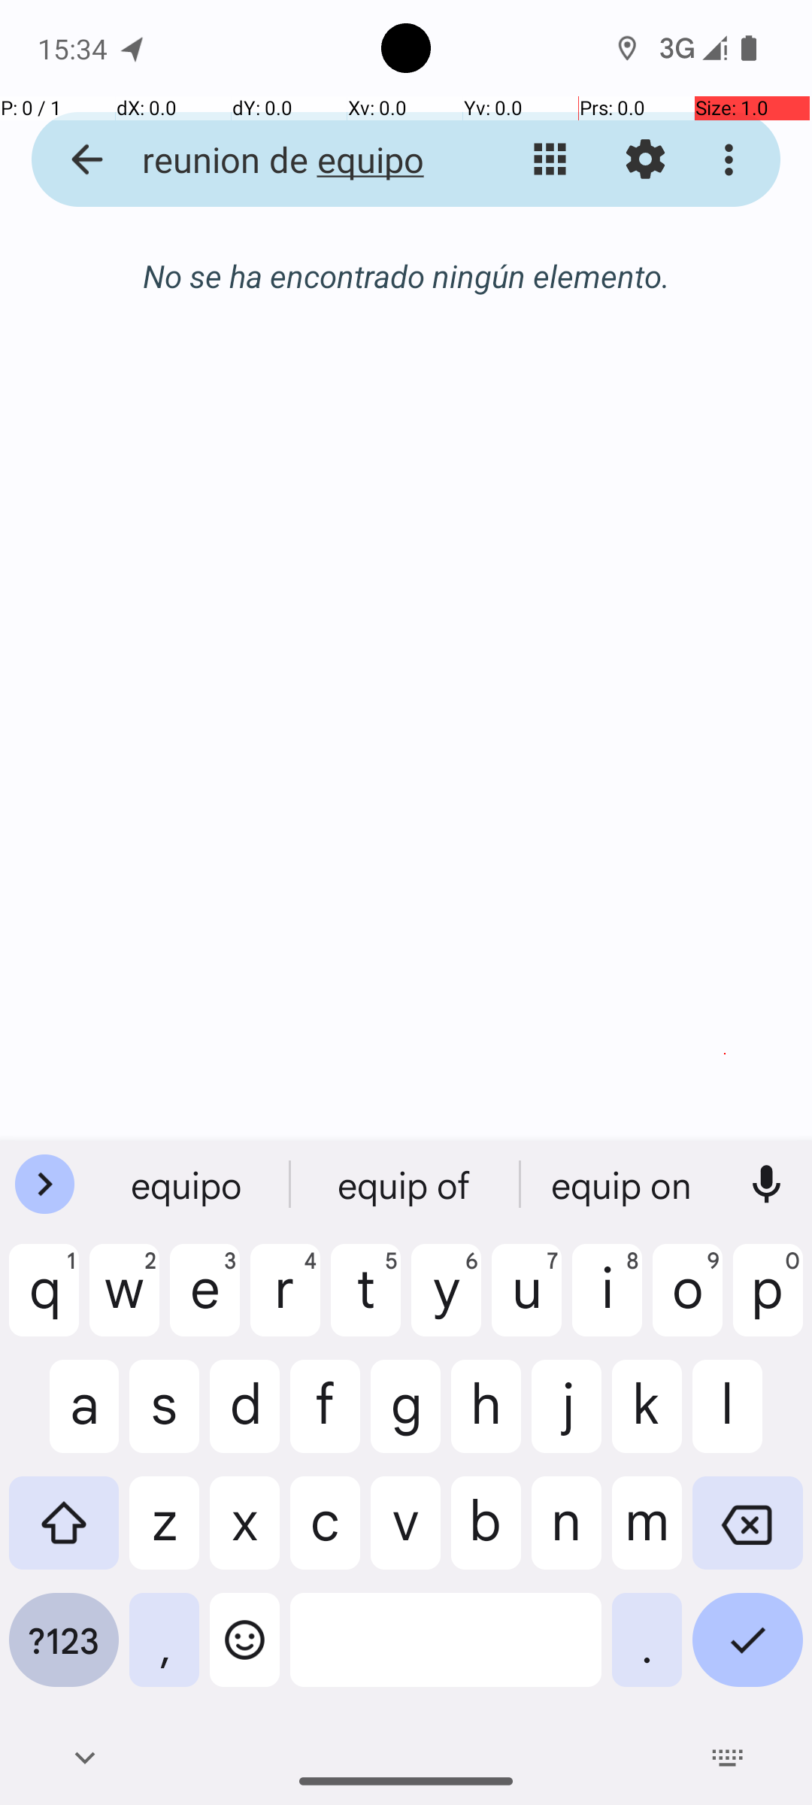 This screenshot has width=812, height=1805. I want to click on equipo, so click(406, 1185).